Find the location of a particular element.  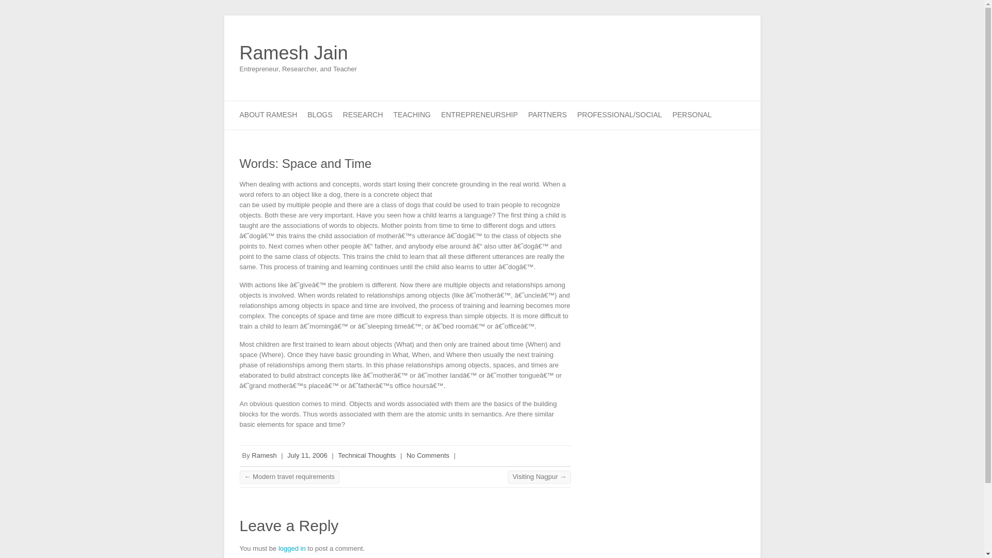

RESEARCH is located at coordinates (363, 115).